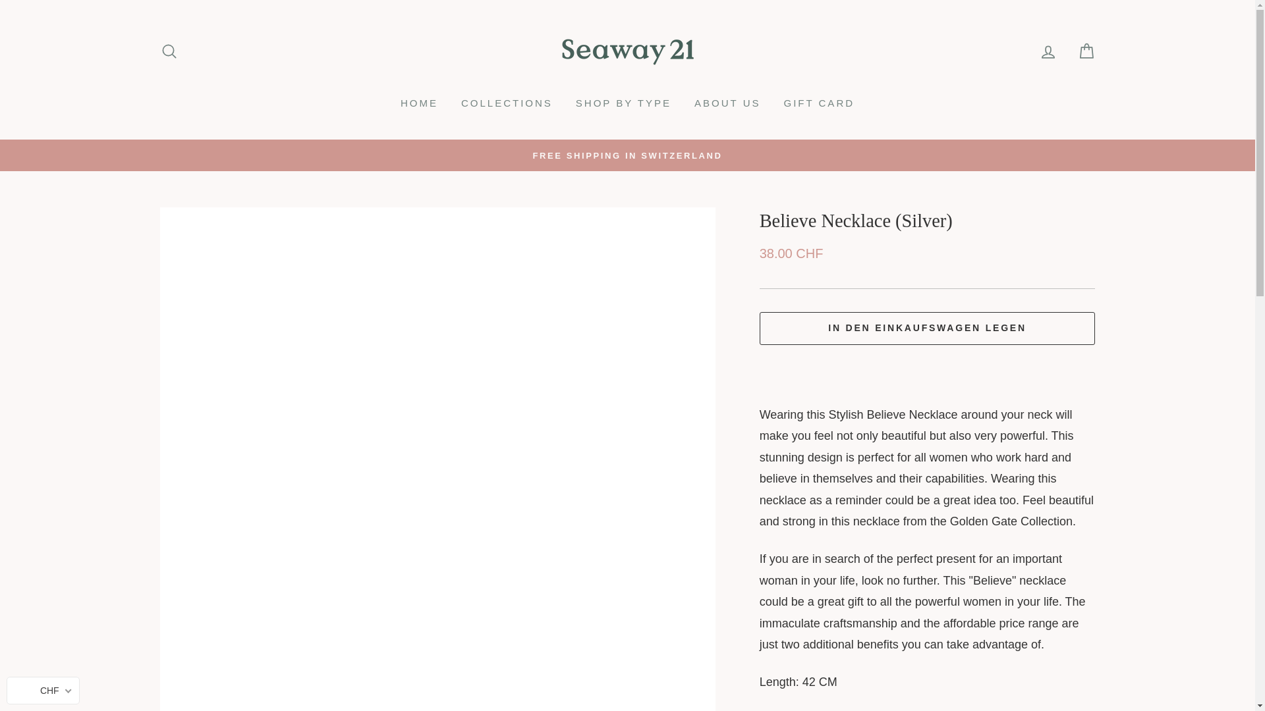 This screenshot has width=1265, height=711. Describe the element at coordinates (169, 51) in the screenshot. I see `SUCHE` at that location.